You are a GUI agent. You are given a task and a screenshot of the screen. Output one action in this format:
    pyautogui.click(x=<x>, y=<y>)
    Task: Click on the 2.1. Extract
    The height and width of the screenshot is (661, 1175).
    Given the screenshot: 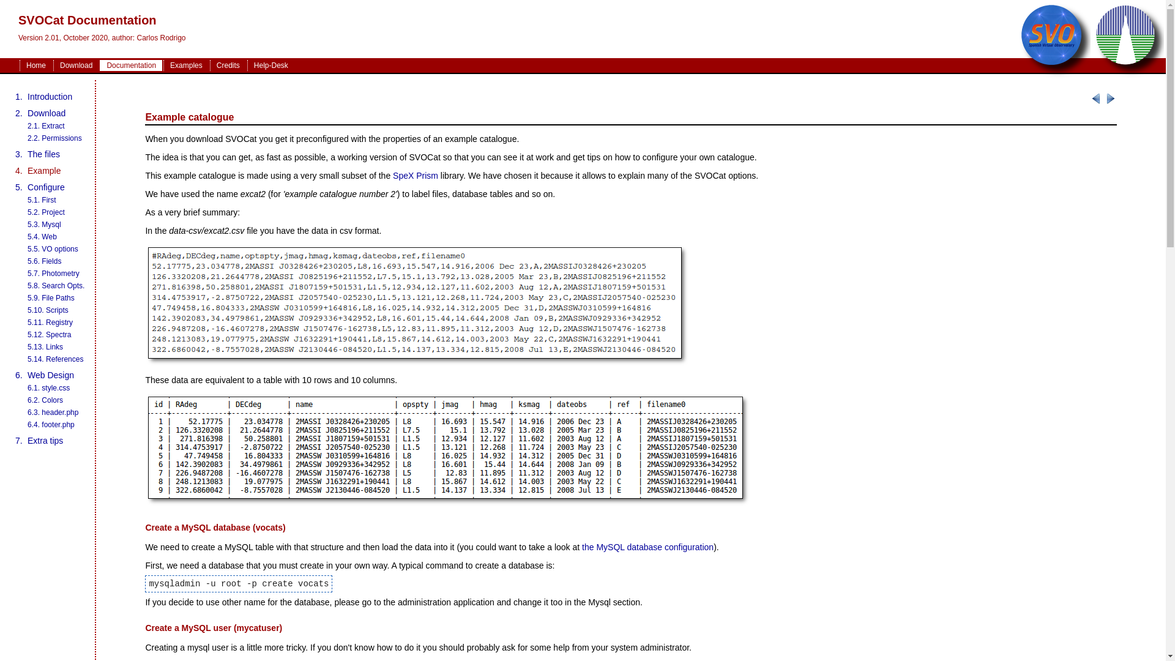 What is the action you would take?
    pyautogui.click(x=45, y=125)
    